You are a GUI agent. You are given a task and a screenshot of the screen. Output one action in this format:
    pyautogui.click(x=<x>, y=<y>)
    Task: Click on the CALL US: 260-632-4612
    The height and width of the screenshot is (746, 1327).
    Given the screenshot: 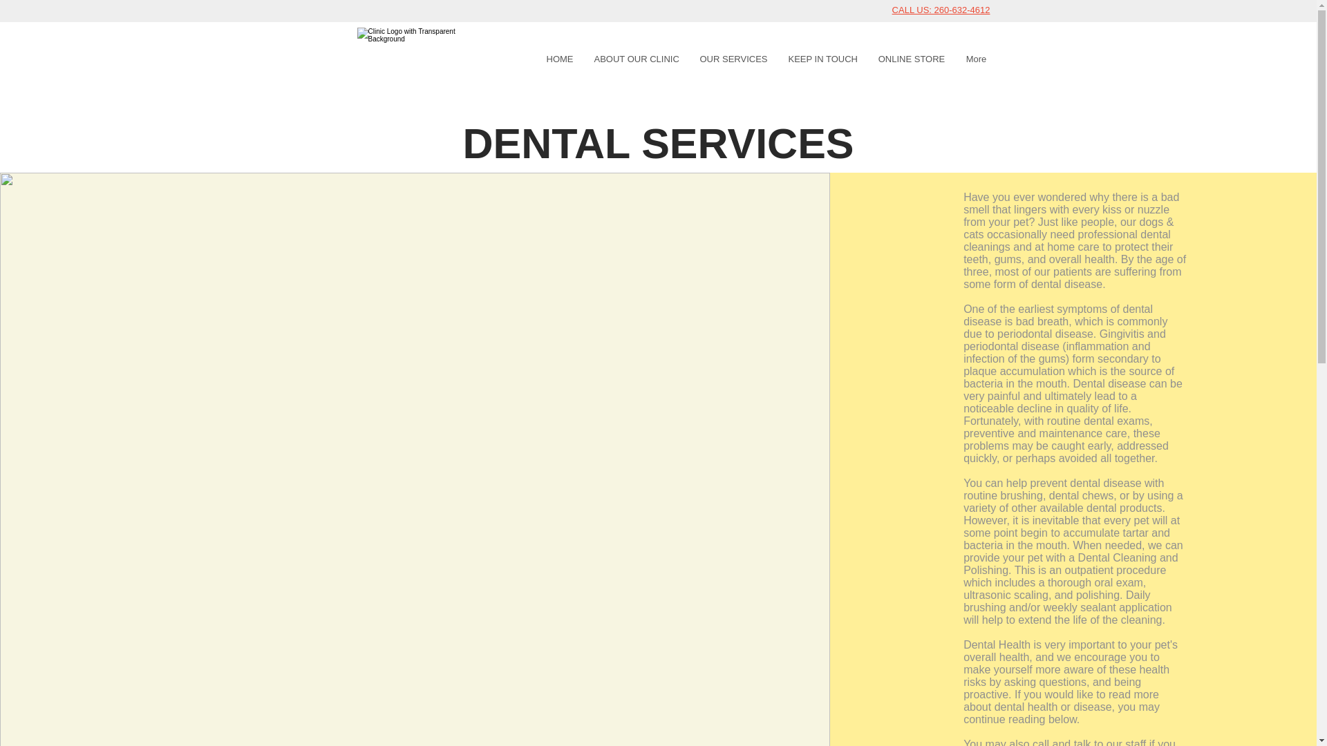 What is the action you would take?
    pyautogui.click(x=941, y=10)
    